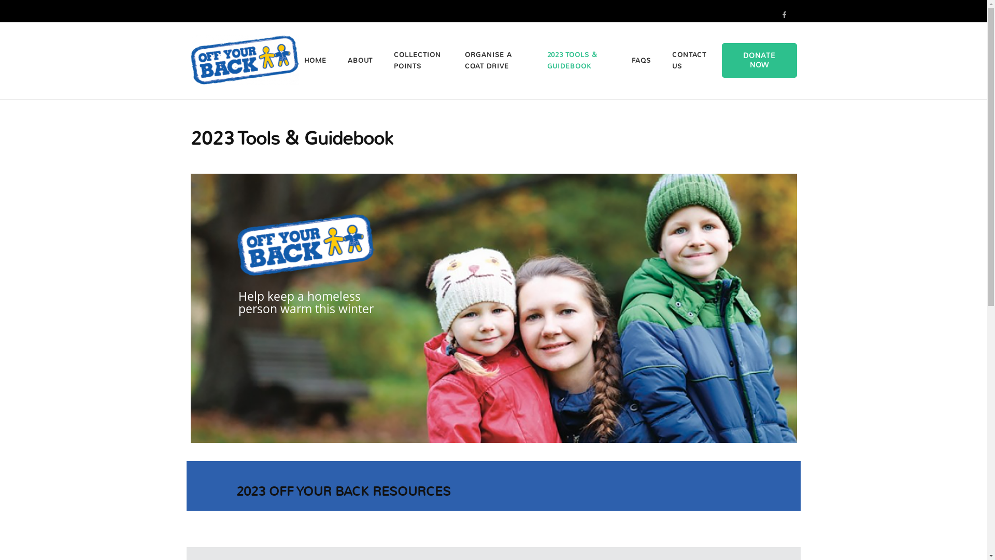 This screenshot has width=995, height=560. What do you see at coordinates (419, 61) in the screenshot?
I see `COLLECTION POINTS` at bounding box center [419, 61].